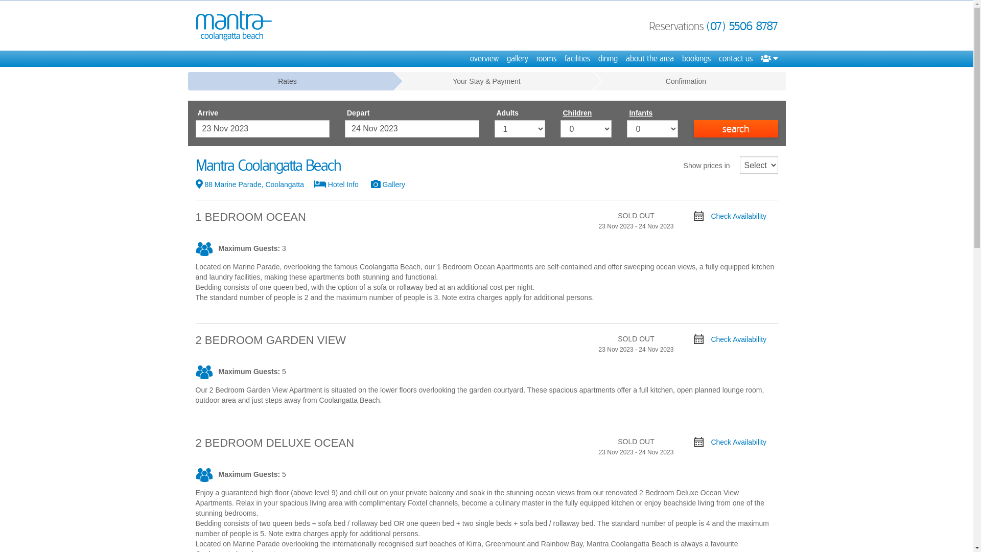 This screenshot has width=981, height=552. What do you see at coordinates (393, 185) in the screenshot?
I see `Gallery` at bounding box center [393, 185].